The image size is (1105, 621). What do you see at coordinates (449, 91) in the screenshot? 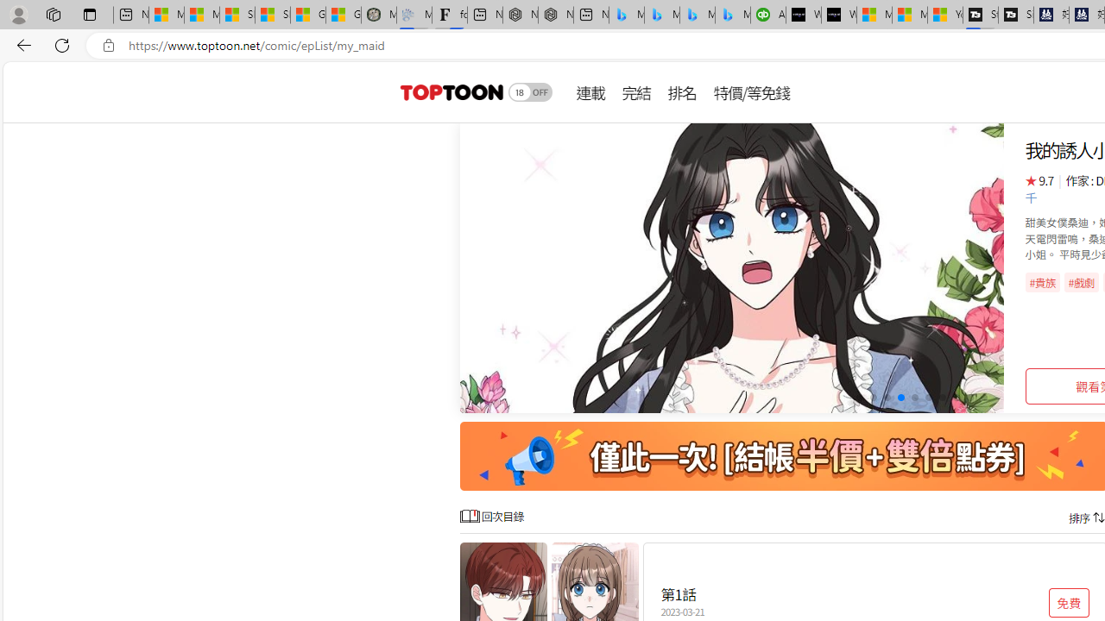
I see `header` at bounding box center [449, 91].